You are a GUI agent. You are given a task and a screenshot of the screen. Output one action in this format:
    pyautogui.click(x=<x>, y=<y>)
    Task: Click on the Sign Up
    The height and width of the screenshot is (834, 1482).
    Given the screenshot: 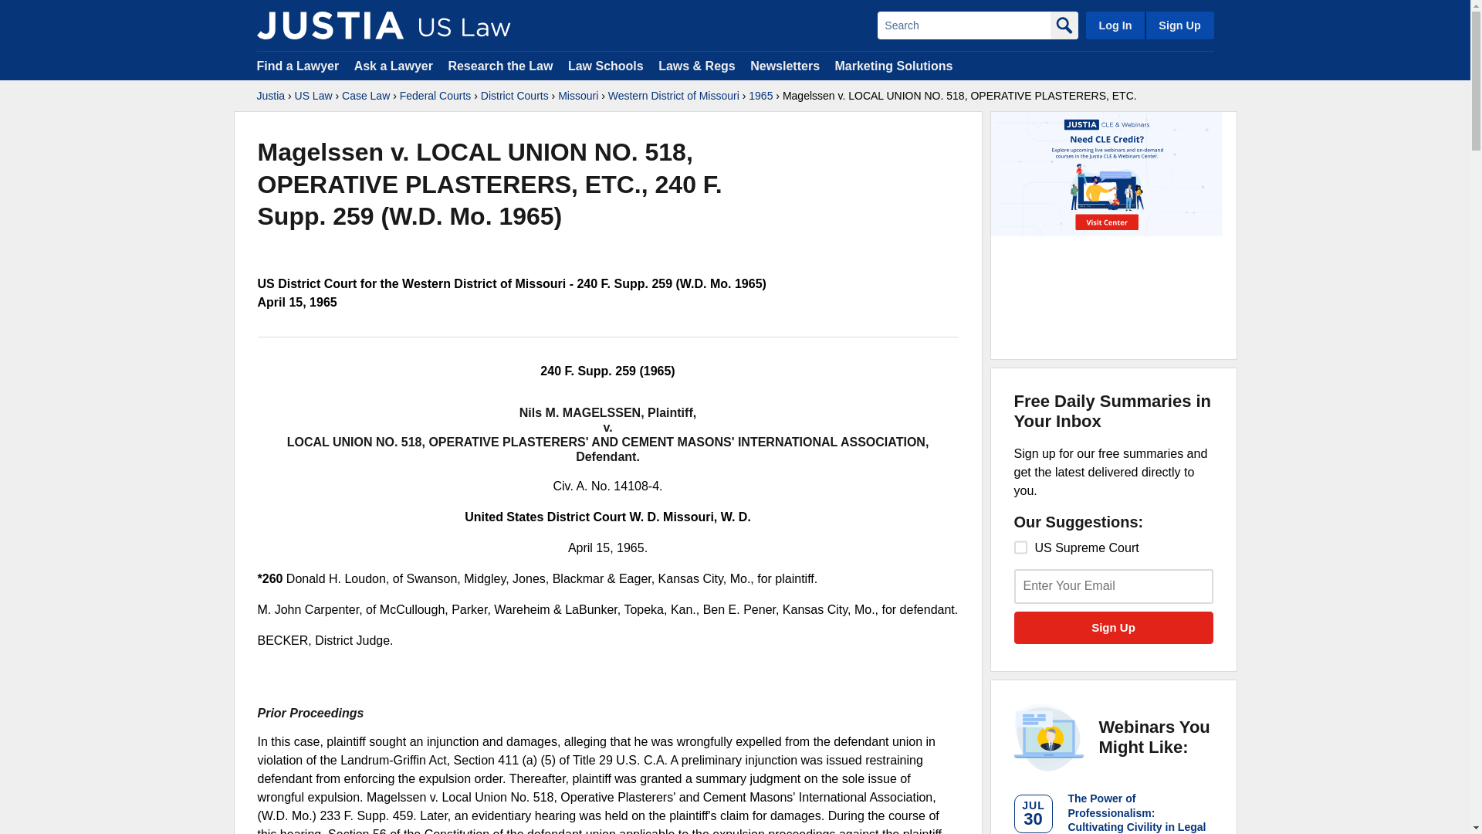 What is the action you would take?
    pyautogui.click(x=1113, y=627)
    